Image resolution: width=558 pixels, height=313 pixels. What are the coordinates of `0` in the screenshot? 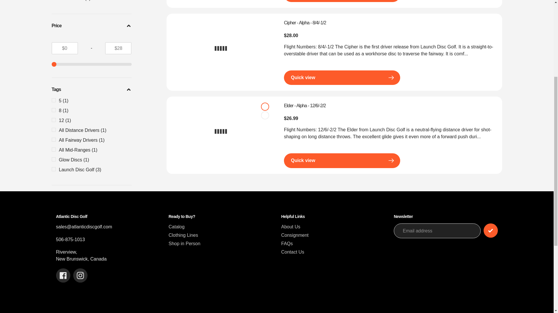 It's located at (92, 64).